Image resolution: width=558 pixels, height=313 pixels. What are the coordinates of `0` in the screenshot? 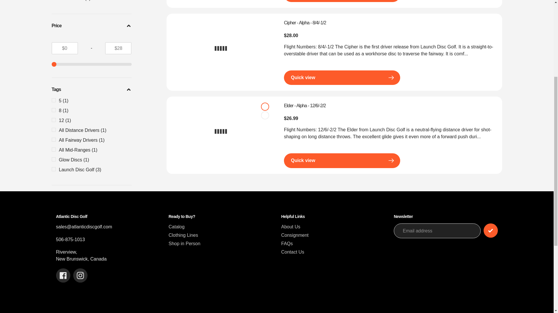 It's located at (92, 64).